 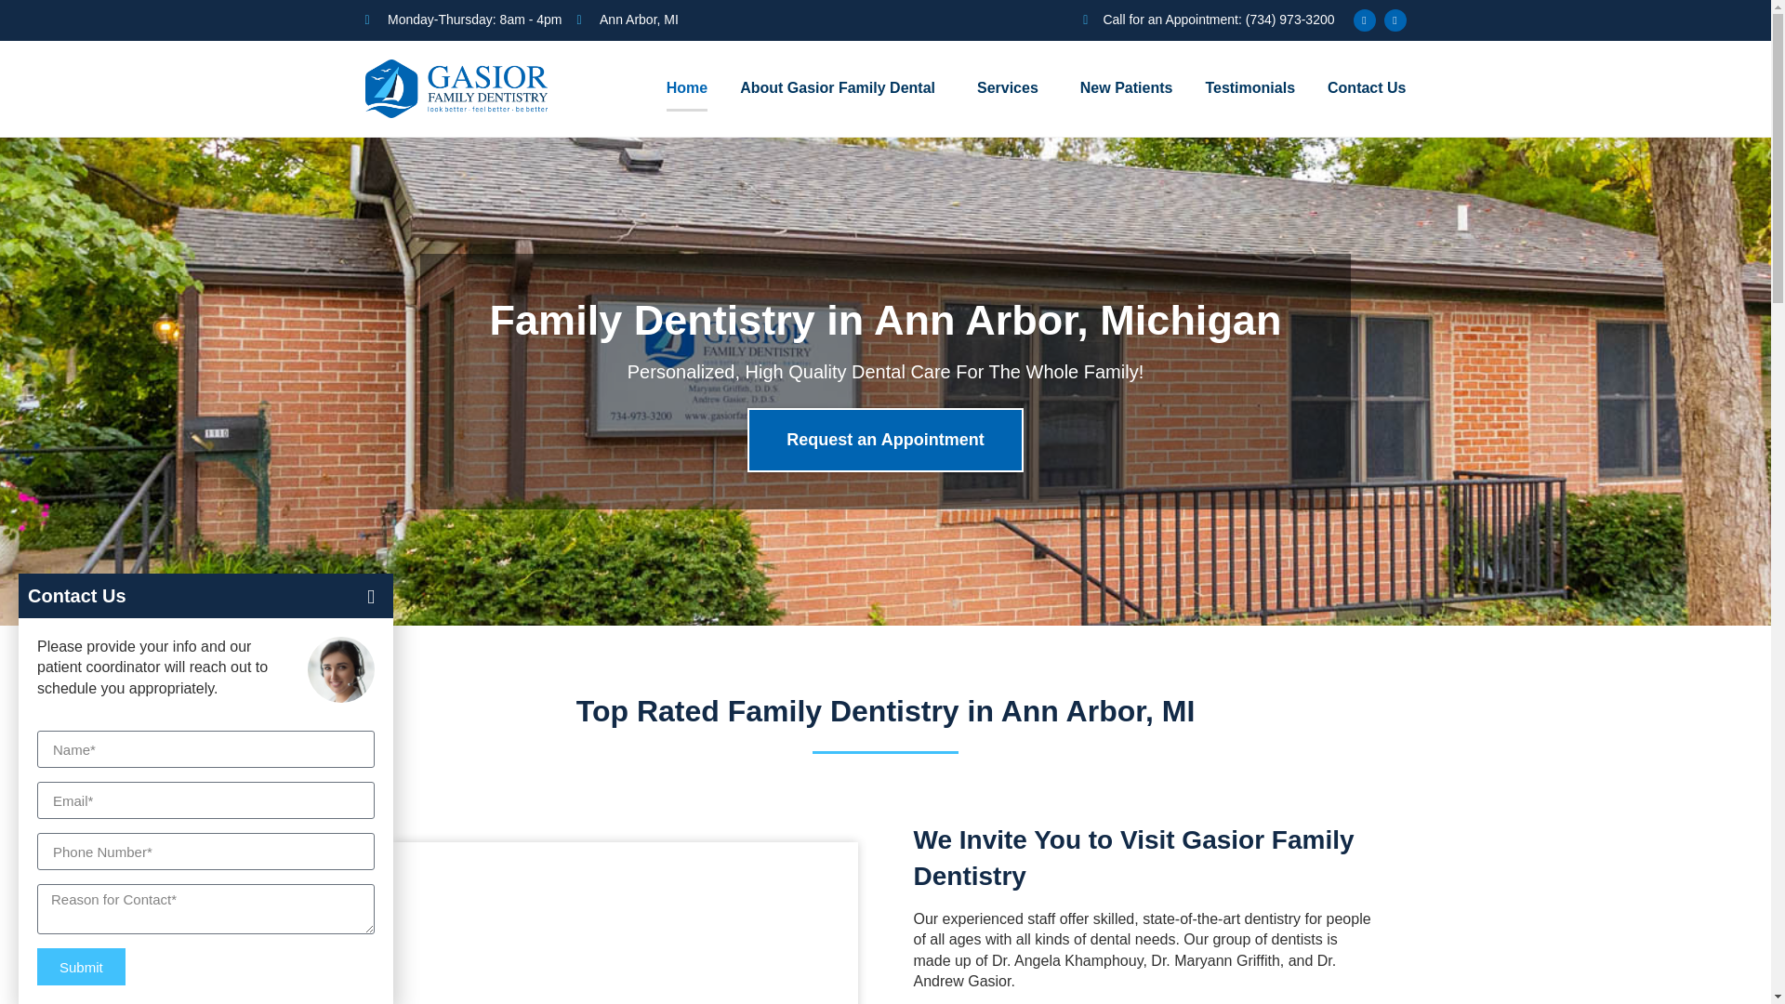 I want to click on Home, so click(x=686, y=87).